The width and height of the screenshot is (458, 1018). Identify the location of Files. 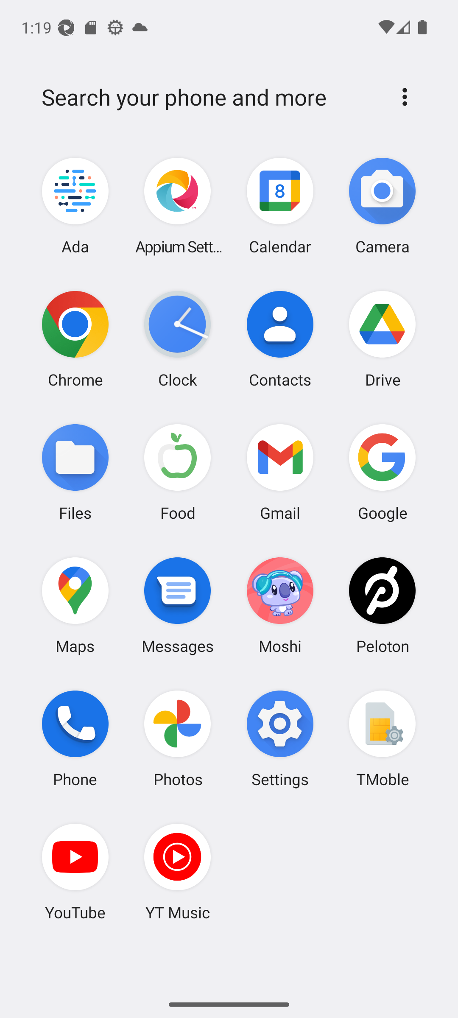
(75, 472).